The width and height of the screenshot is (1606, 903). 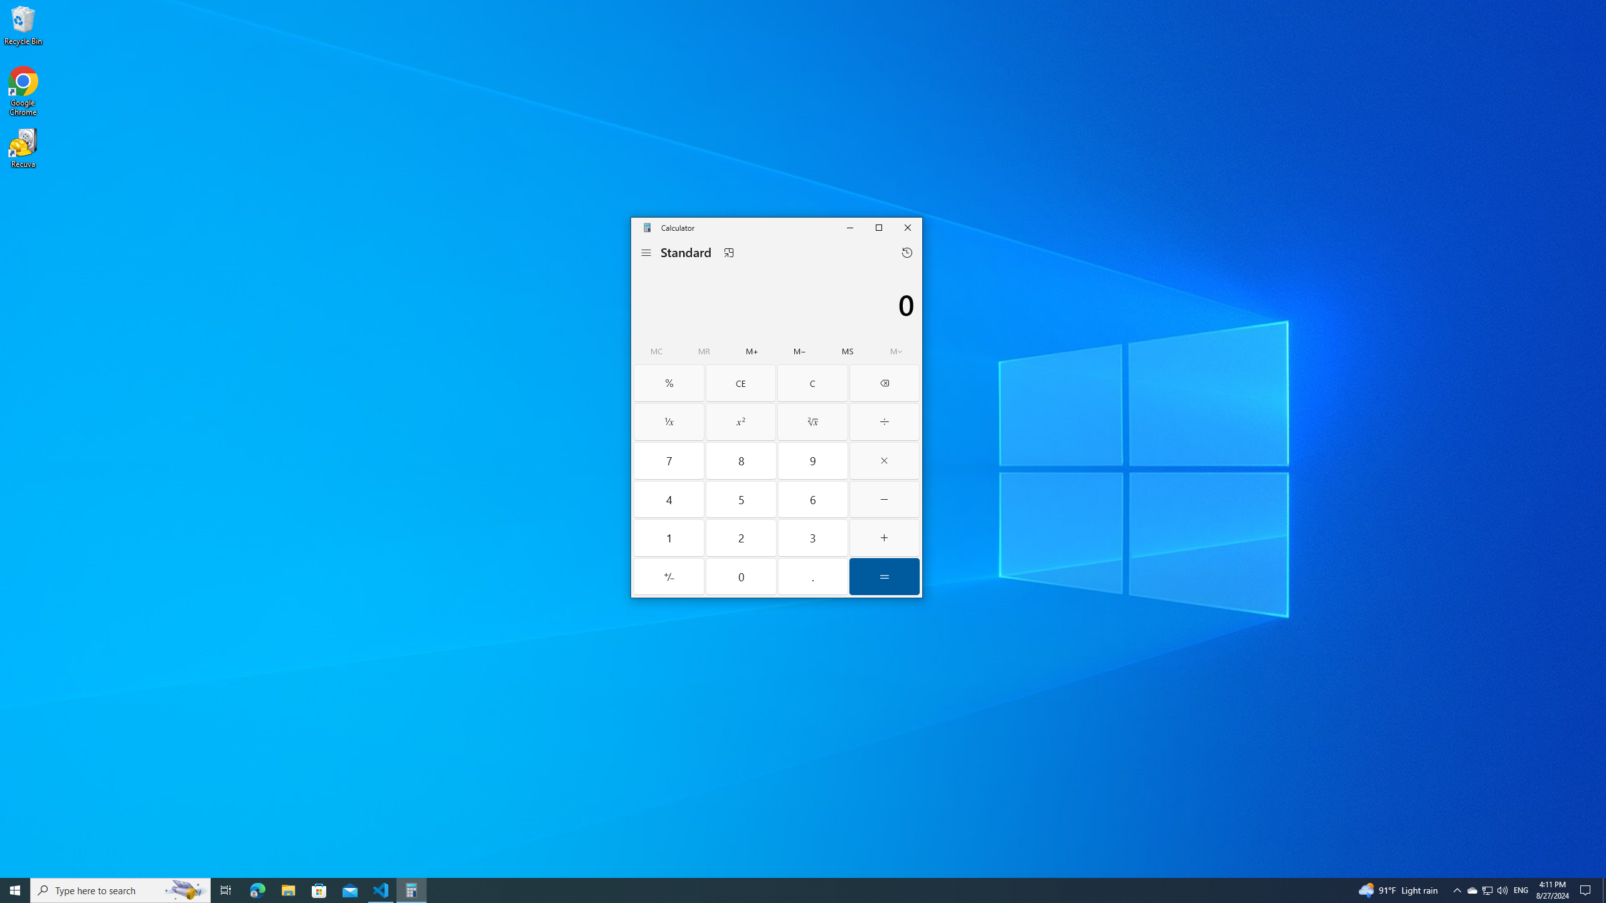 I want to click on Close Calculator, so click(x=907, y=227).